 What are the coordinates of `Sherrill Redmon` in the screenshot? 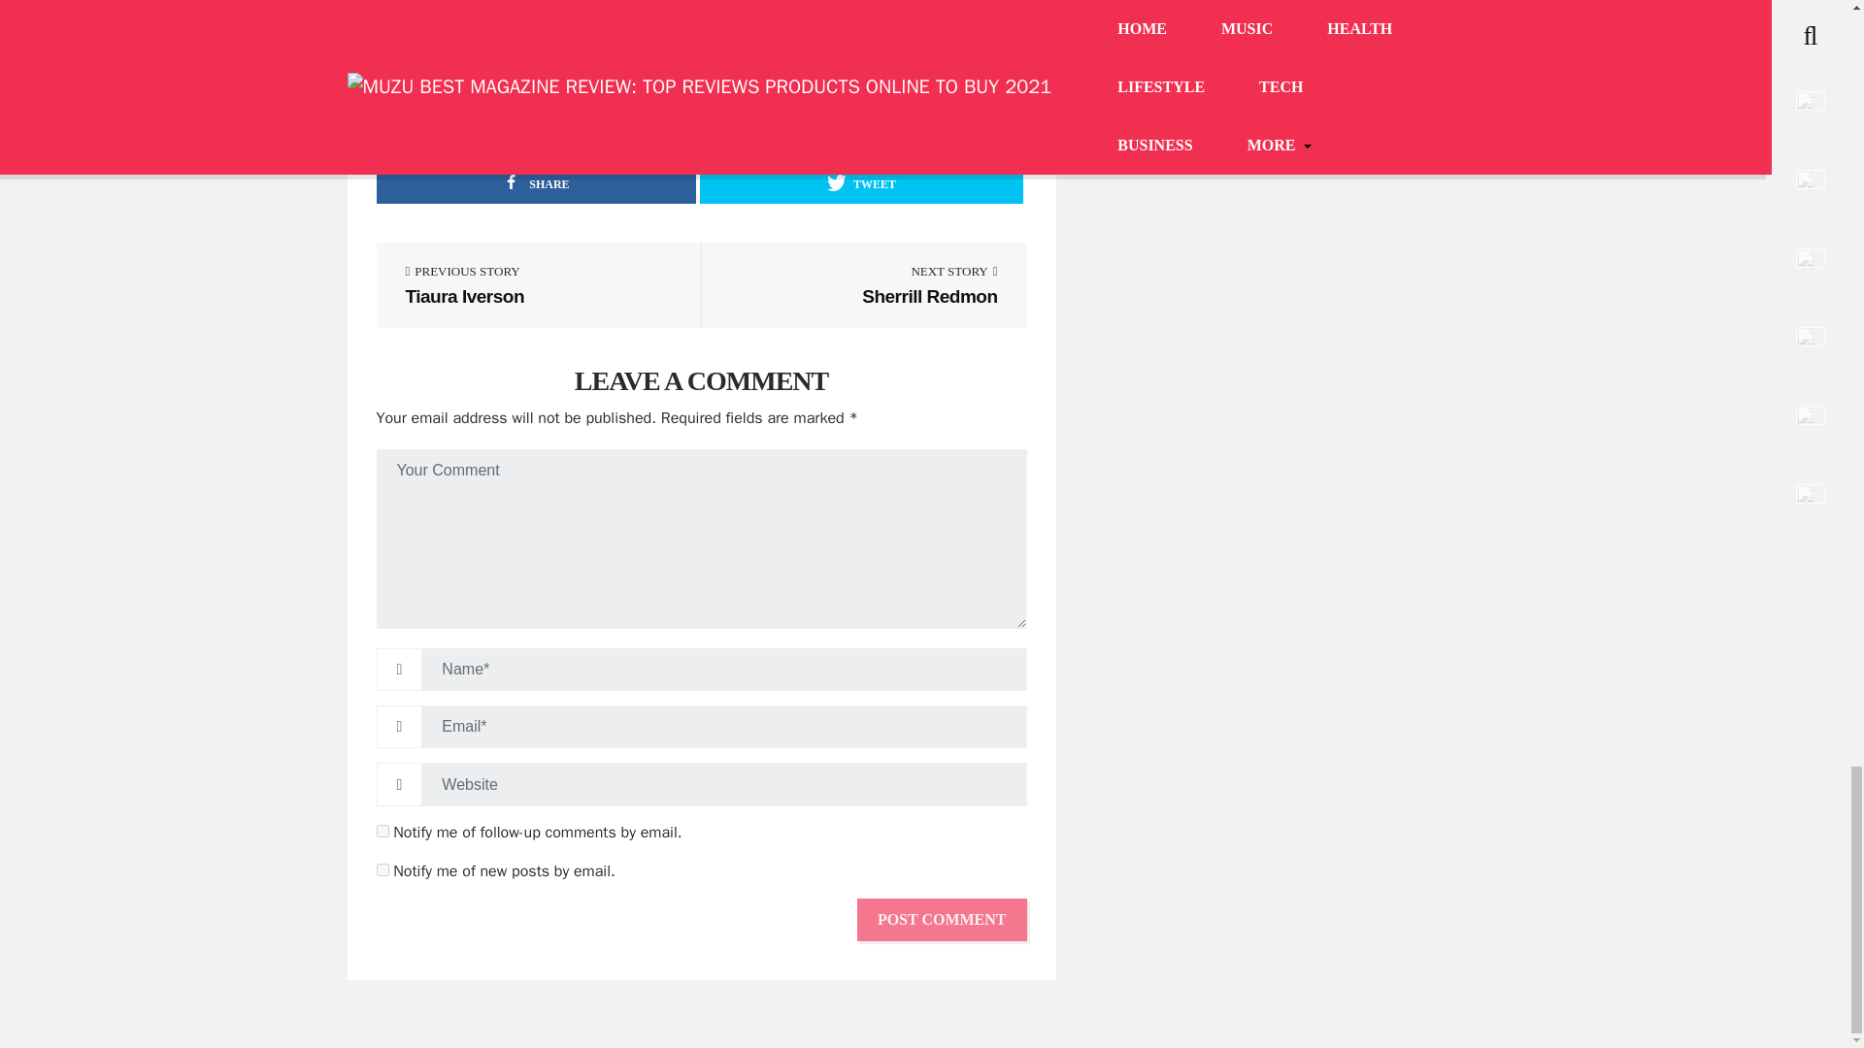 It's located at (864, 296).